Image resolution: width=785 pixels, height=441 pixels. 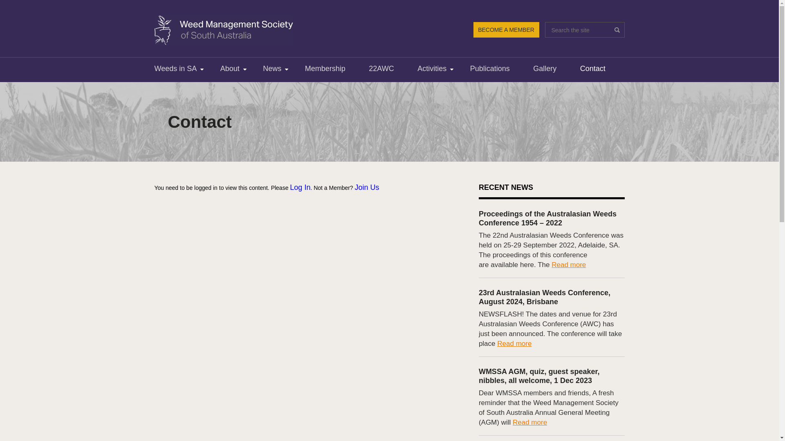 What do you see at coordinates (381, 69) in the screenshot?
I see `22AWC` at bounding box center [381, 69].